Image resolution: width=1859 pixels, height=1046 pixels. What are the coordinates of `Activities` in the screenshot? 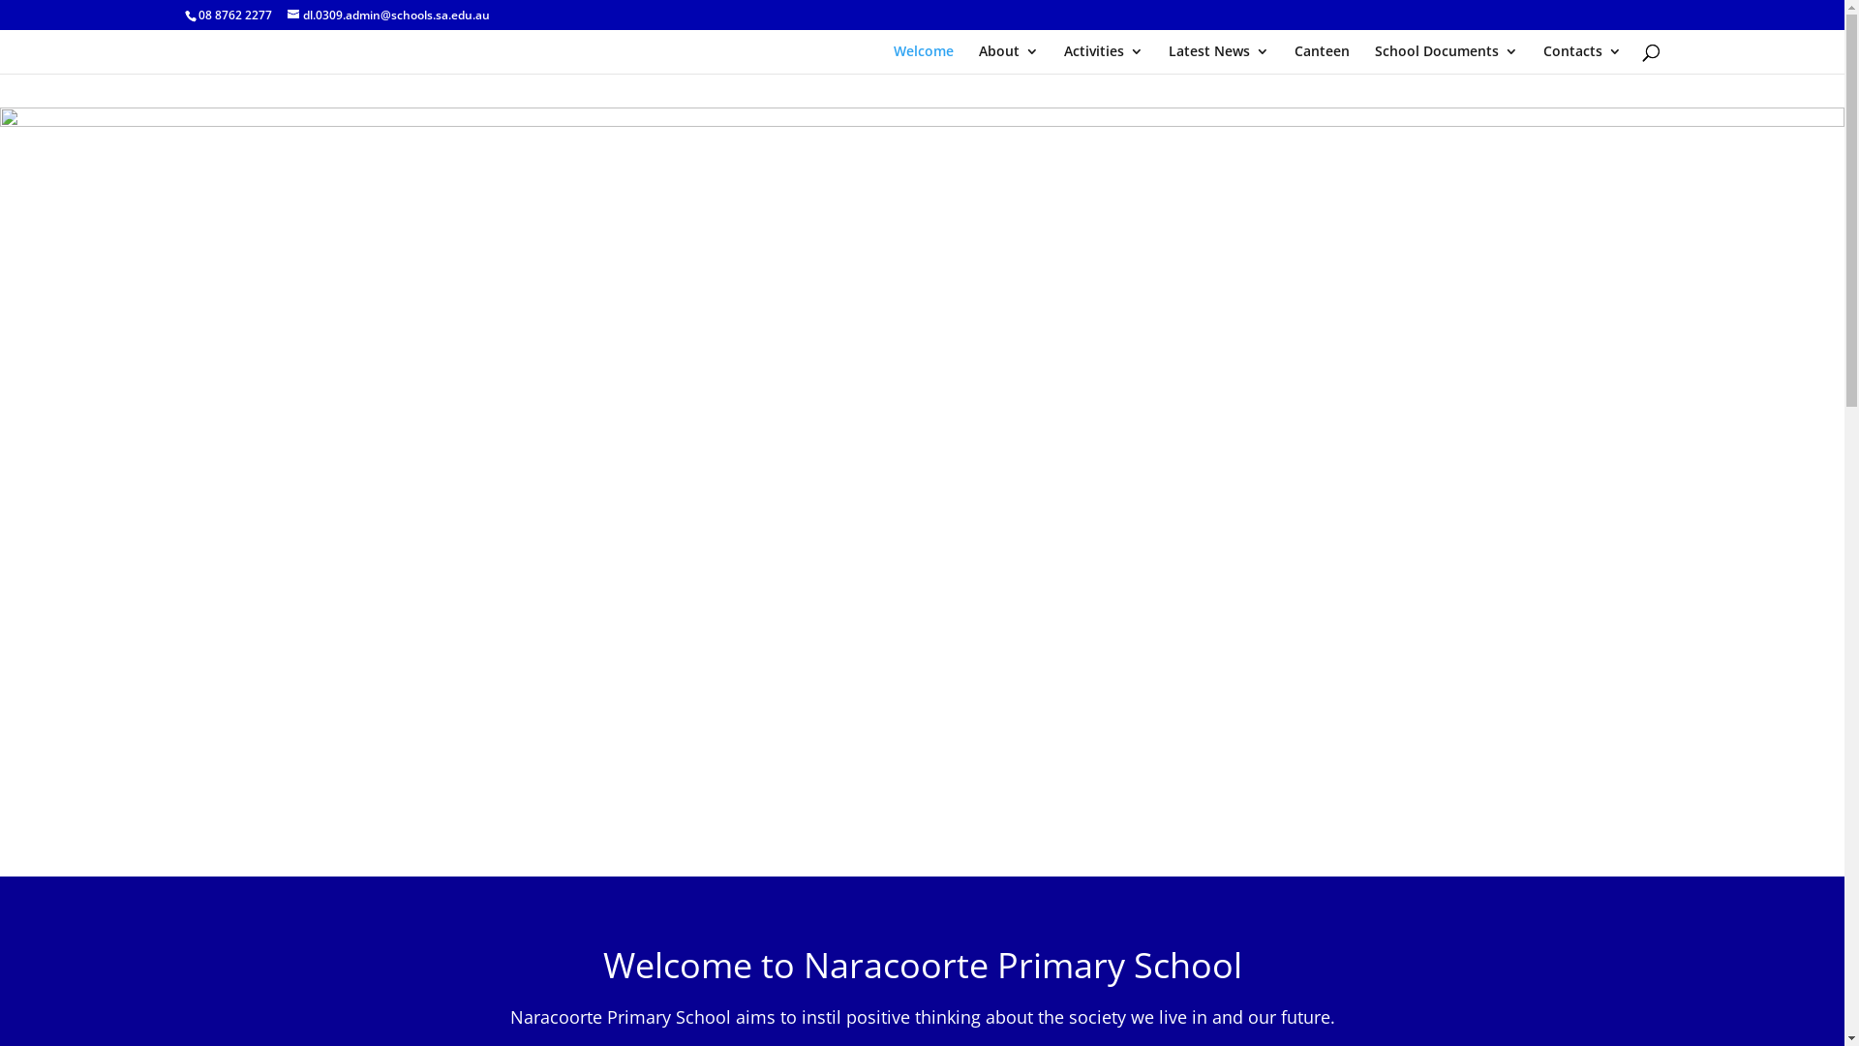 It's located at (1103, 59).